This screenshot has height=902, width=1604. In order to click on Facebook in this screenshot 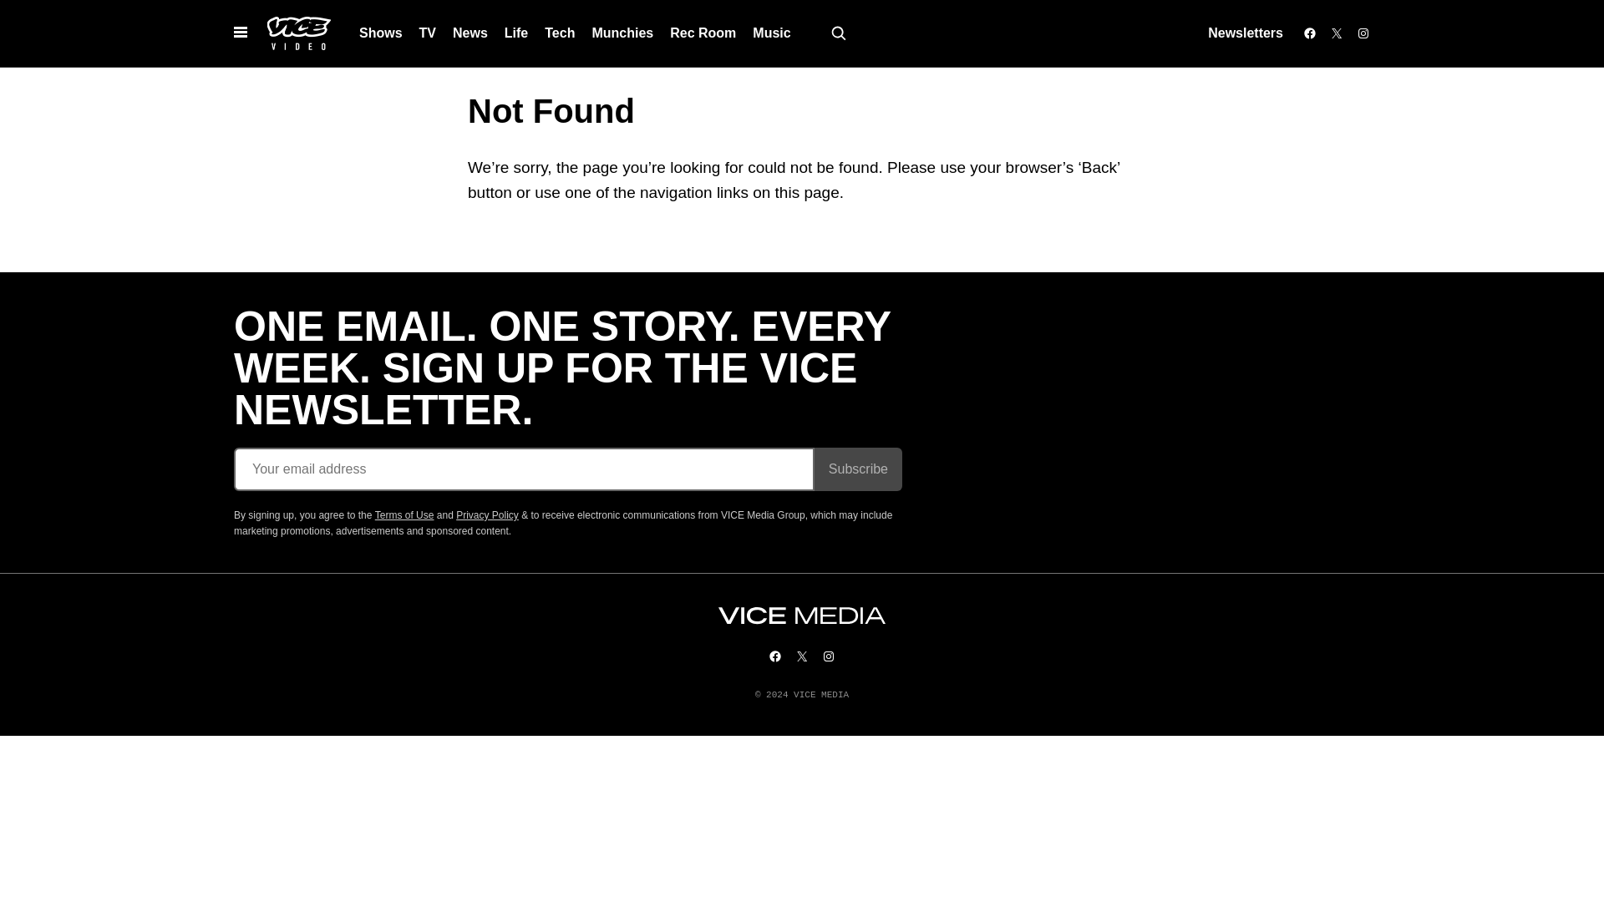, I will do `click(1310, 33)`.